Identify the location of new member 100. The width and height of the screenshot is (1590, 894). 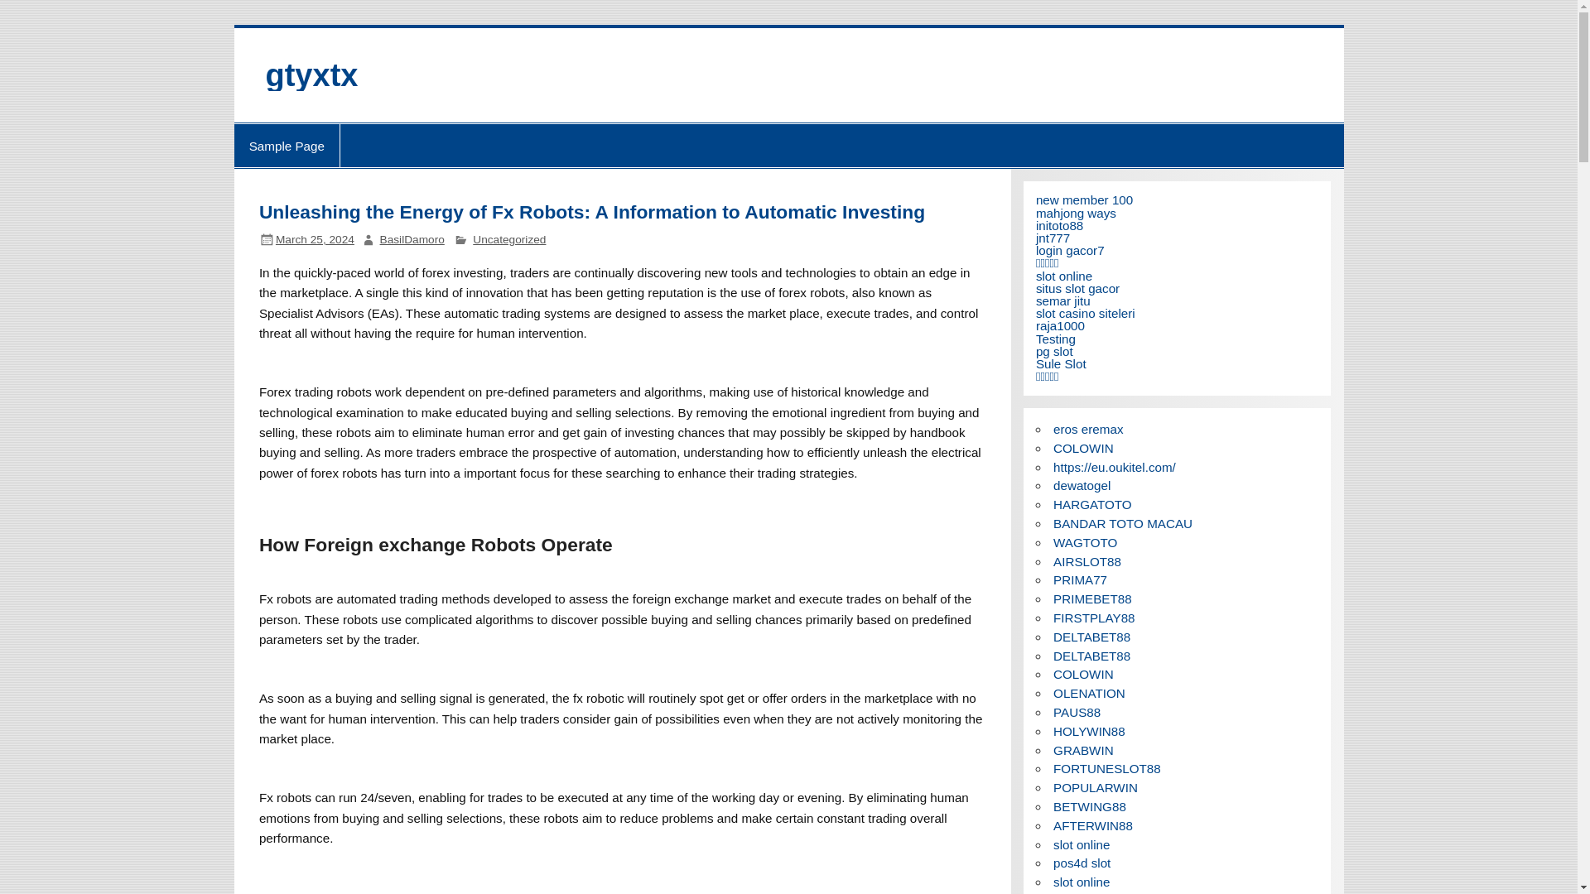
(1084, 199).